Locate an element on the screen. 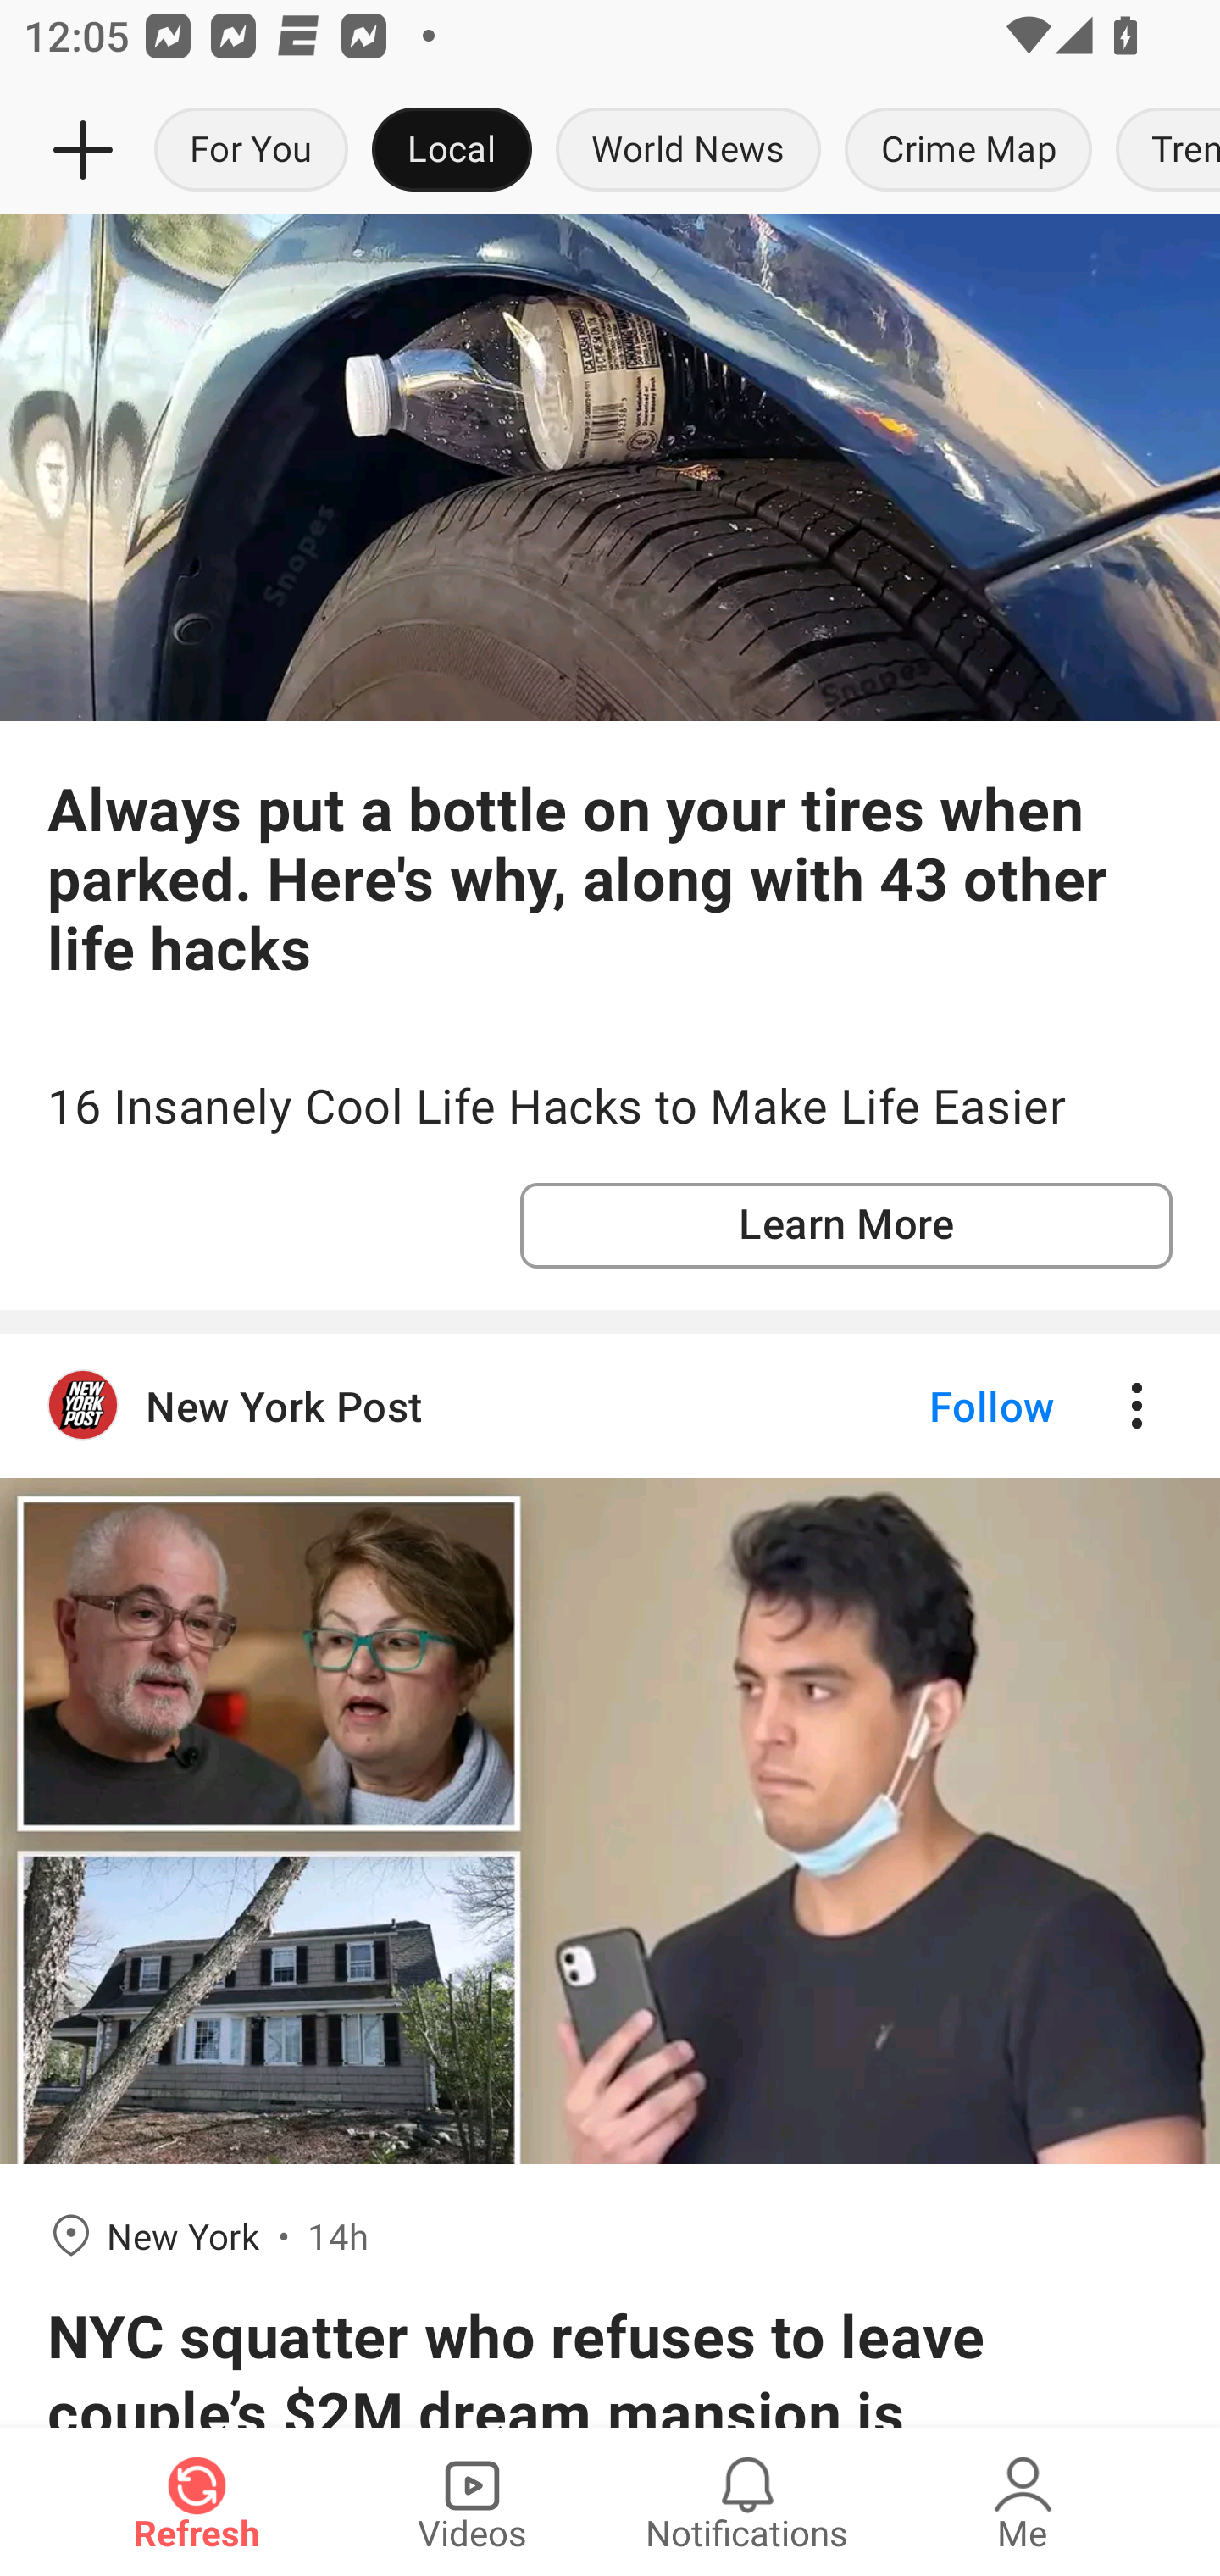 The image size is (1220, 2576). For You is located at coordinates (251, 151).